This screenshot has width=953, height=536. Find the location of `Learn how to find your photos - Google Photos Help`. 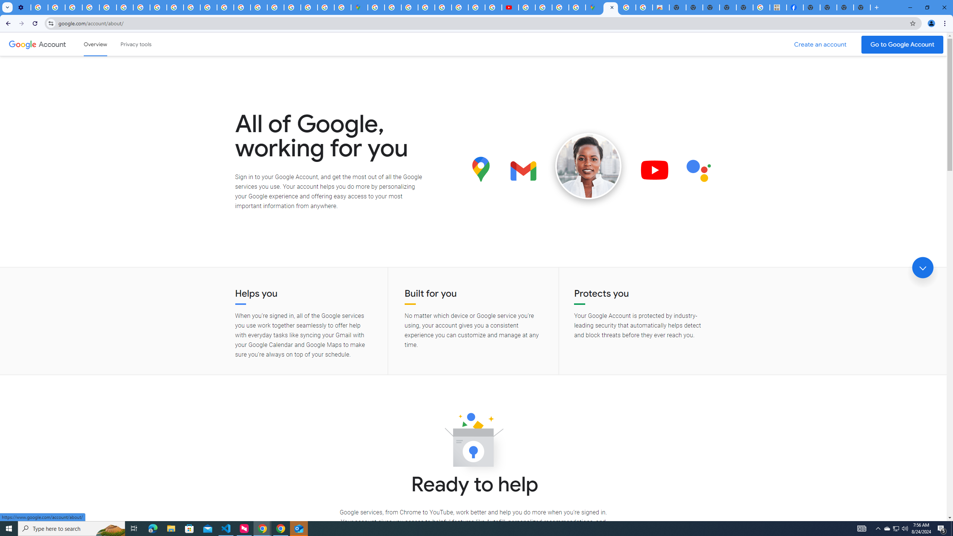

Learn how to find your photos - Google Photos Help is located at coordinates (57, 7).